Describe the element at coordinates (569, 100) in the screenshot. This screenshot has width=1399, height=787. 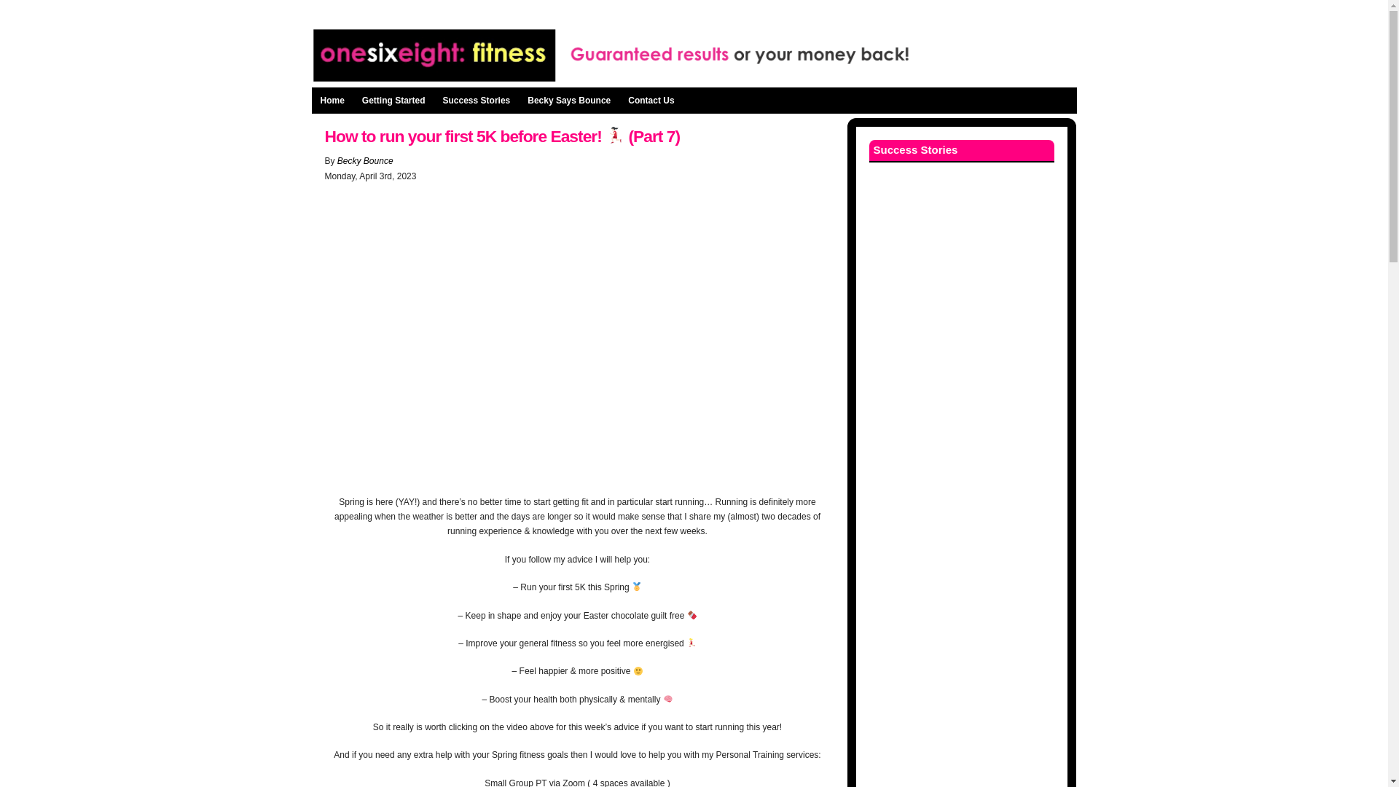
I see `Becky Says Bounce` at that location.